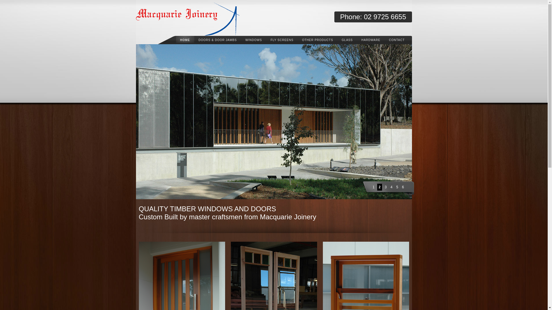 The height and width of the screenshot is (310, 552). What do you see at coordinates (371, 39) in the screenshot?
I see `HARDWARE` at bounding box center [371, 39].